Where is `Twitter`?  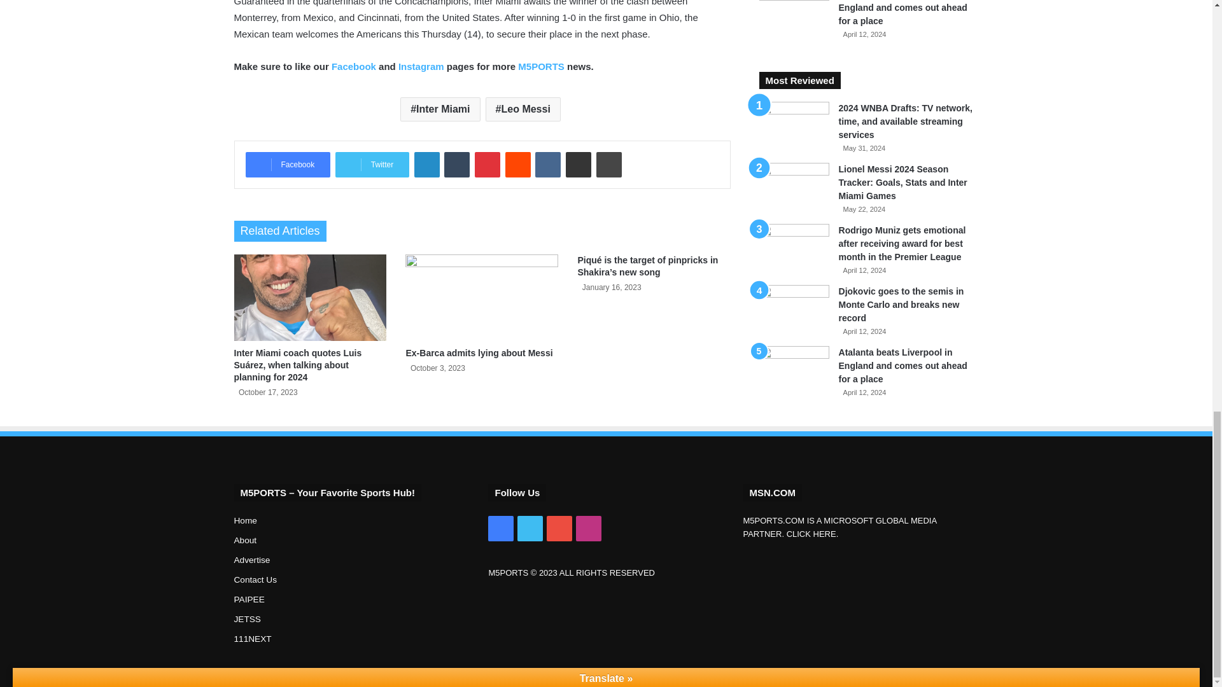
Twitter is located at coordinates (372, 164).